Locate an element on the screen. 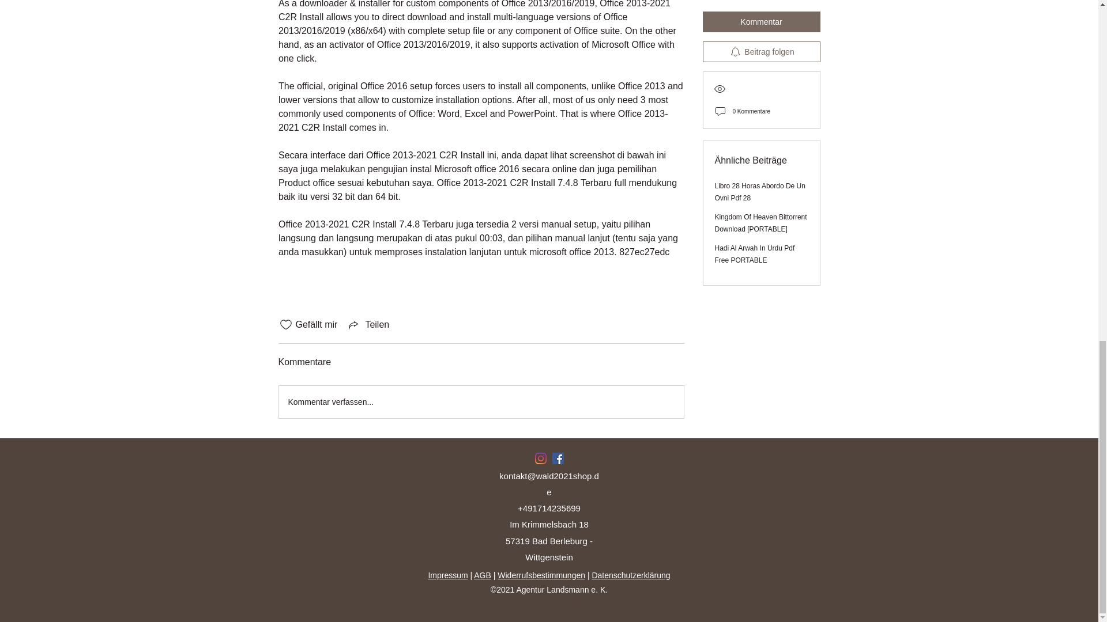 The width and height of the screenshot is (1107, 622). Impressum is located at coordinates (447, 575).